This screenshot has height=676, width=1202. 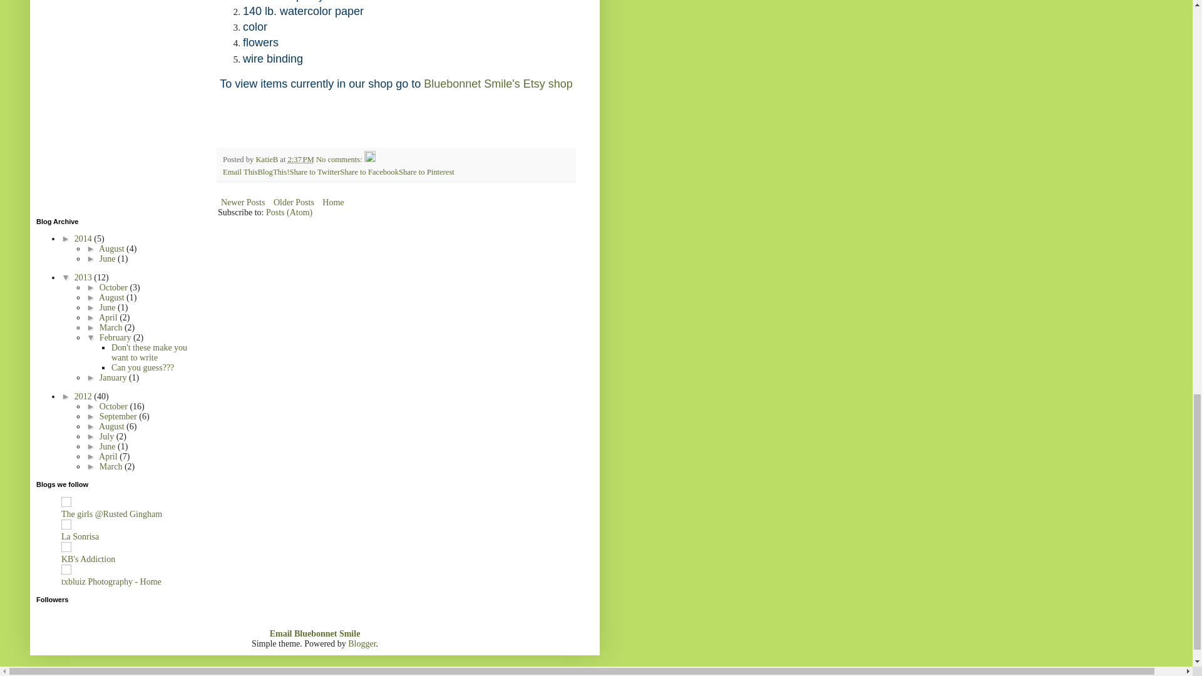 What do you see at coordinates (273, 172) in the screenshot?
I see `BlogThis!` at bounding box center [273, 172].